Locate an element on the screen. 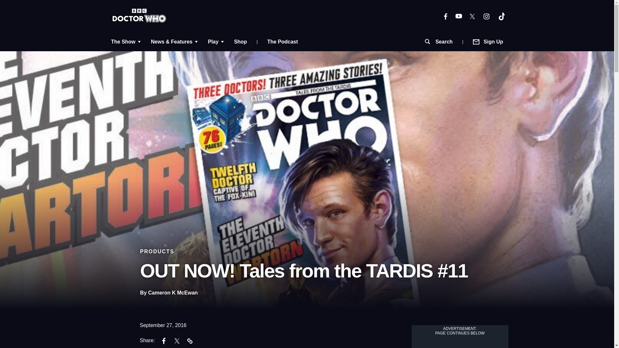 The height and width of the screenshot is (348, 619). Share on Facebook is located at coordinates (164, 342).